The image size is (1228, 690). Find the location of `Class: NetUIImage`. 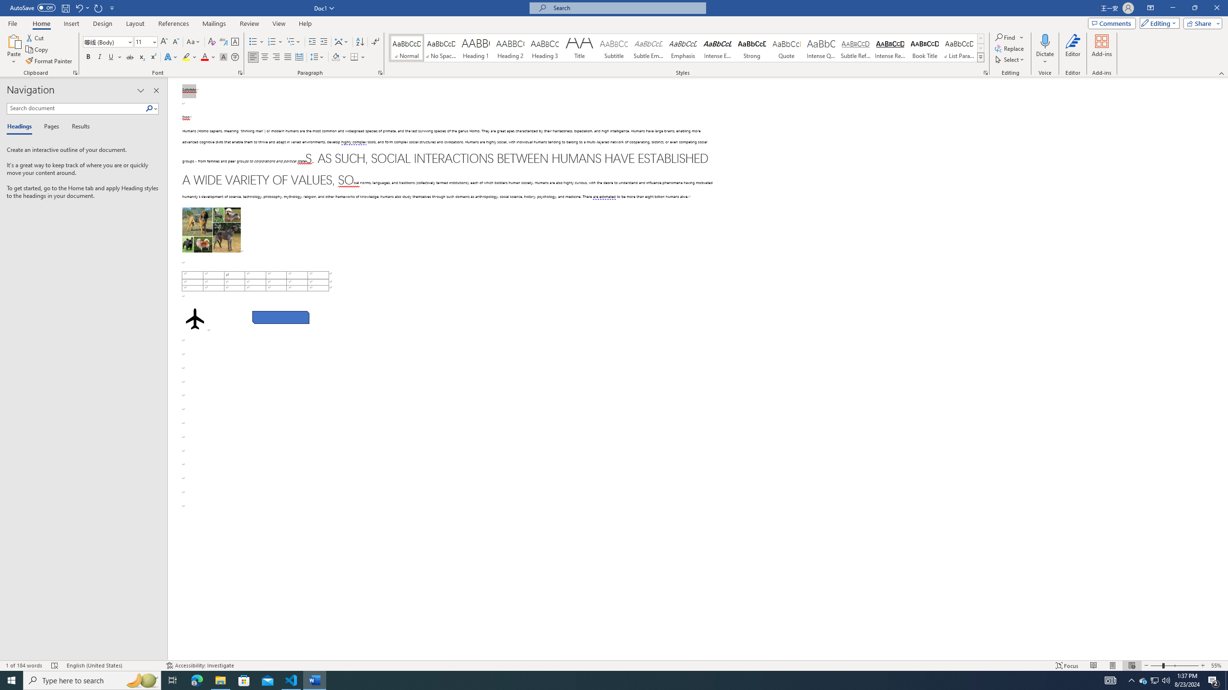

Class: NetUIImage is located at coordinates (980, 57).